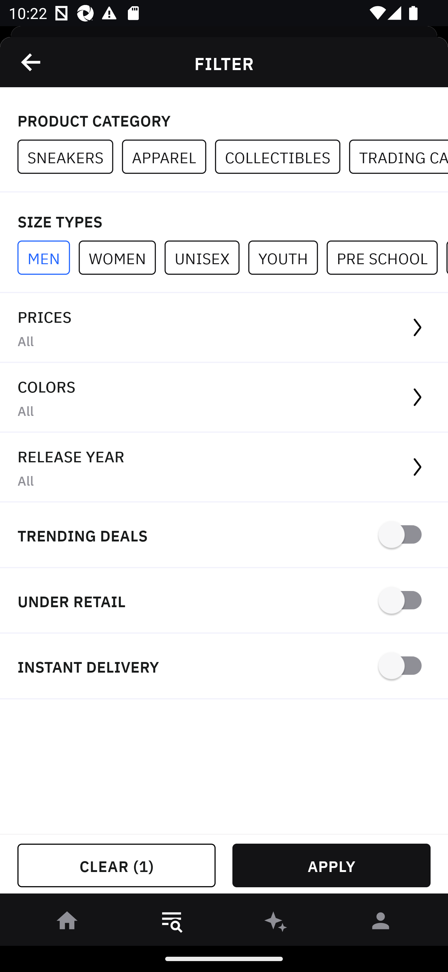 Image resolution: width=448 pixels, height=972 pixels. What do you see at coordinates (386, 257) in the screenshot?
I see `PRE SCHOOL` at bounding box center [386, 257].